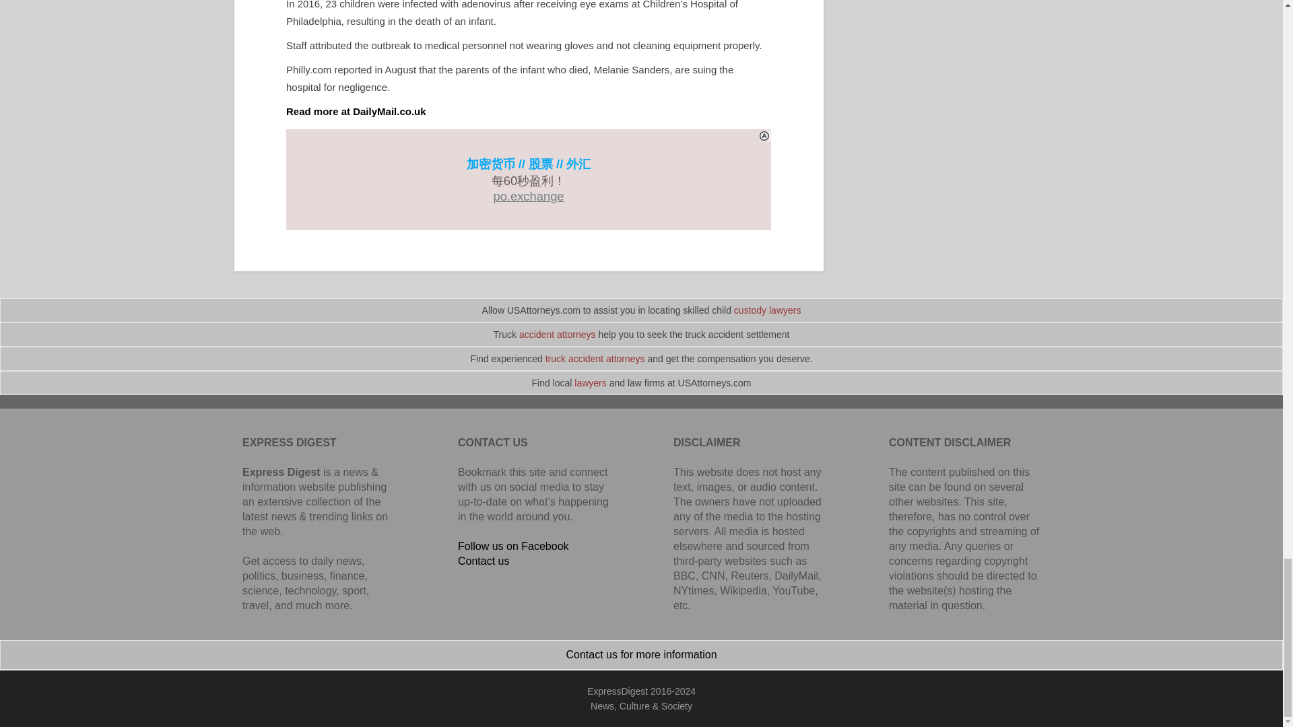 This screenshot has height=727, width=1293. I want to click on truck accident attorneys, so click(595, 358).